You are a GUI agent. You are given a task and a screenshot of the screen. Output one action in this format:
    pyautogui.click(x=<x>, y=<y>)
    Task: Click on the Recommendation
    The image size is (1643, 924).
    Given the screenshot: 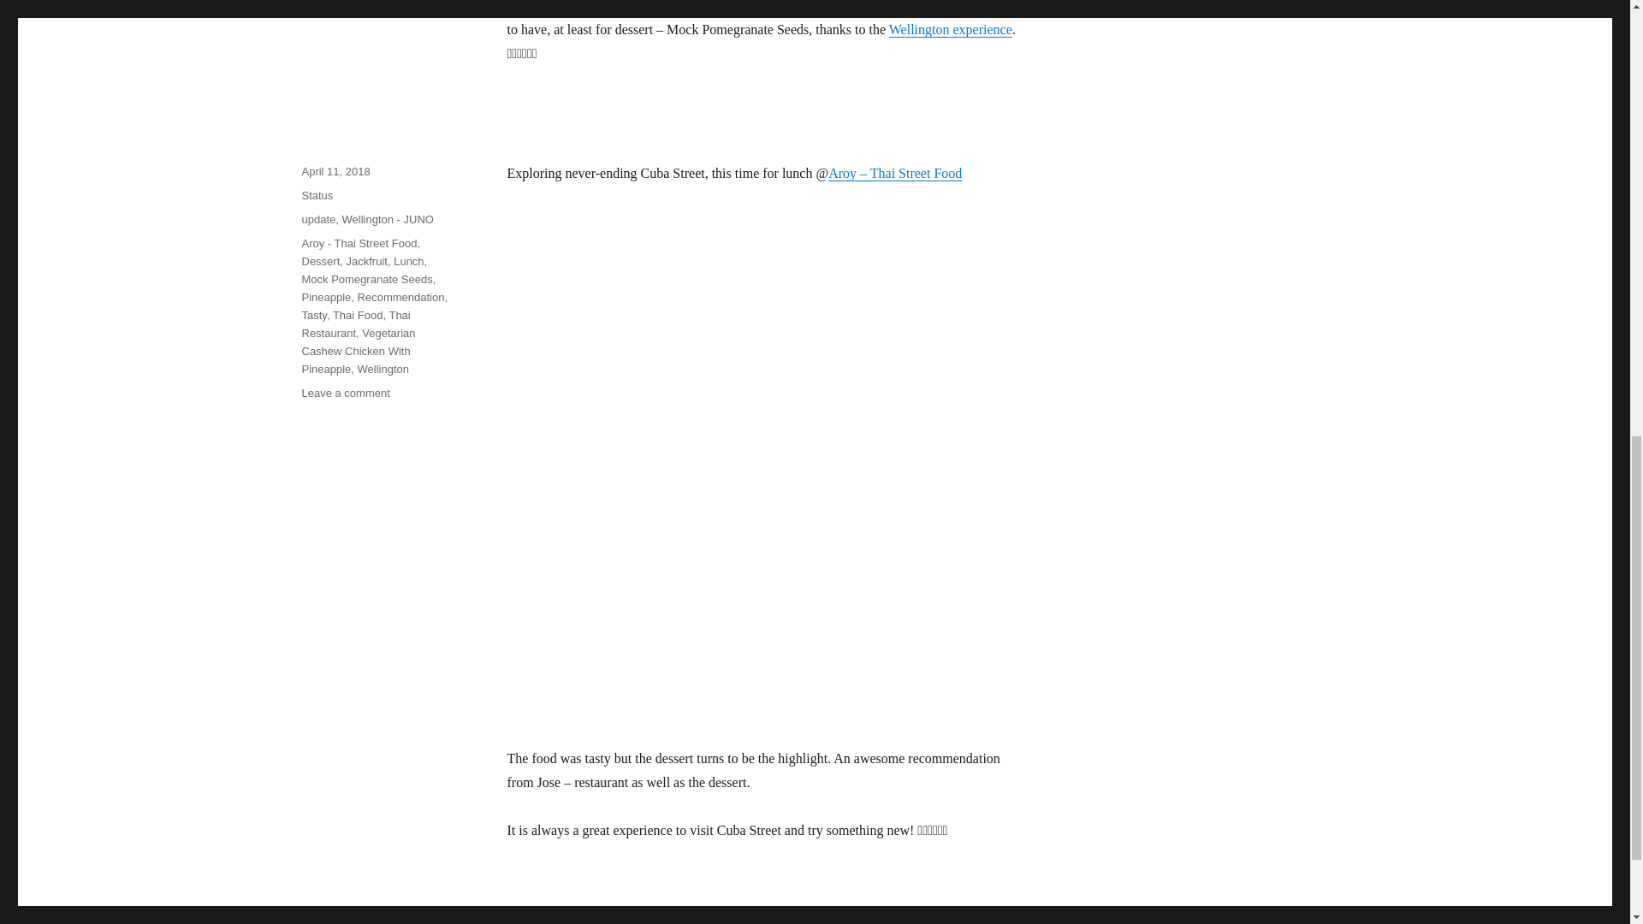 What is the action you would take?
    pyautogui.click(x=401, y=298)
    